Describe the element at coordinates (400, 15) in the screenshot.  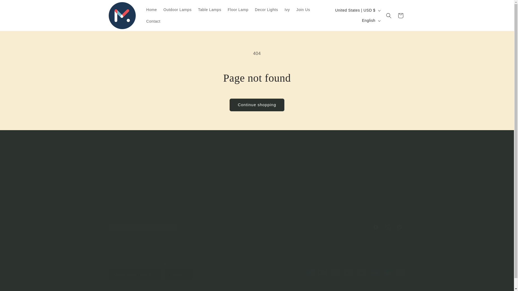
I see `Floor Lamp` at that location.